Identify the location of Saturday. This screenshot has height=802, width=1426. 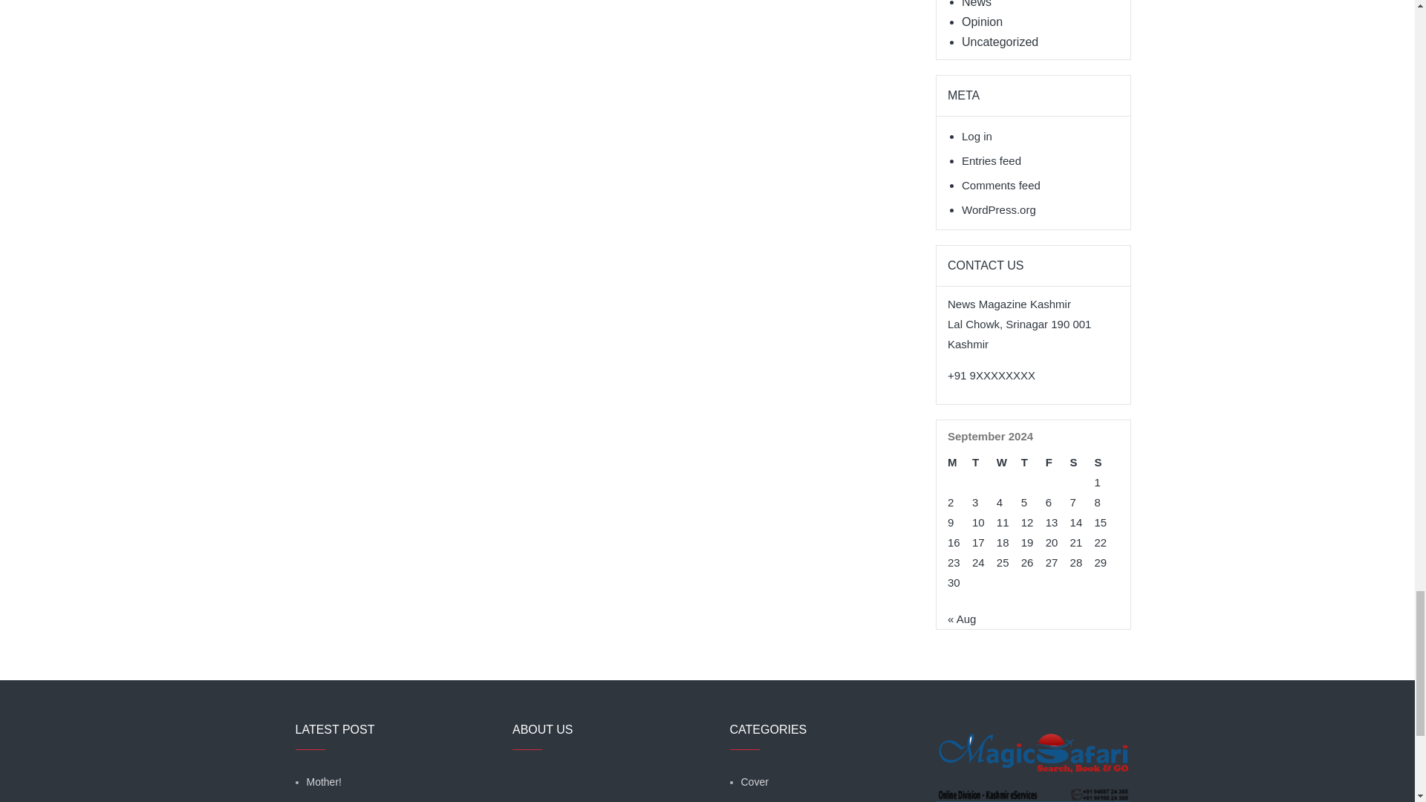
(1083, 462).